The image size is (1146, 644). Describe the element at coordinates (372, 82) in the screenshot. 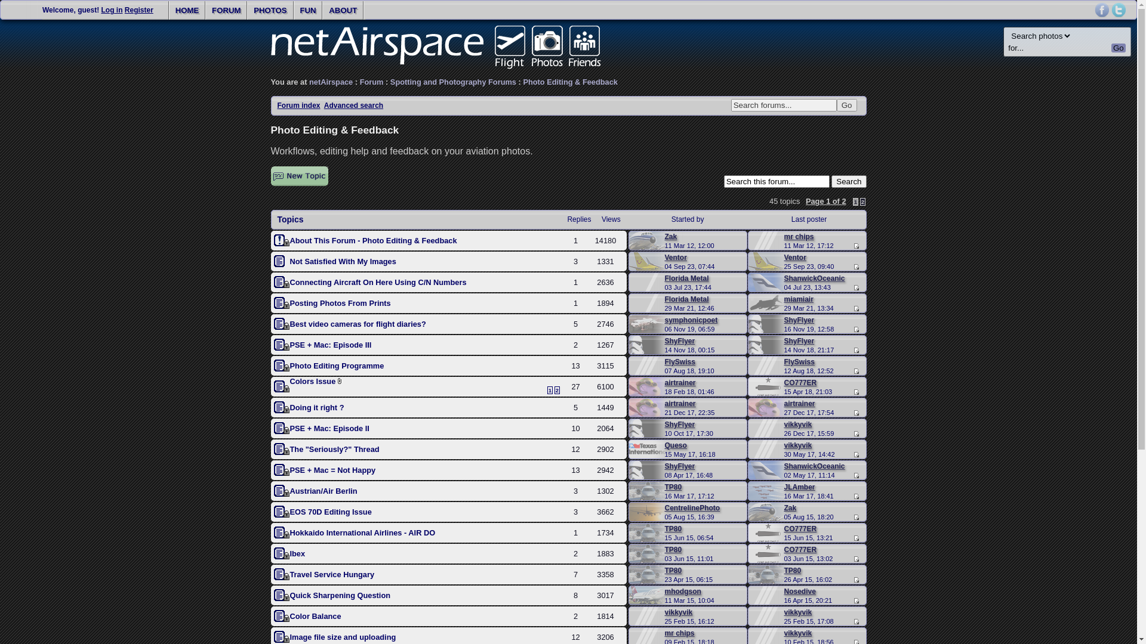

I see `Forum` at that location.